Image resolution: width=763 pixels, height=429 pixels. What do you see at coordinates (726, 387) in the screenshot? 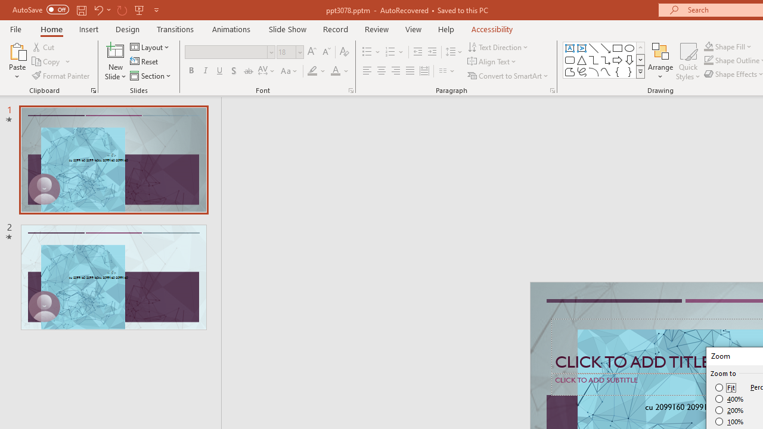
I see `Fit` at bounding box center [726, 387].